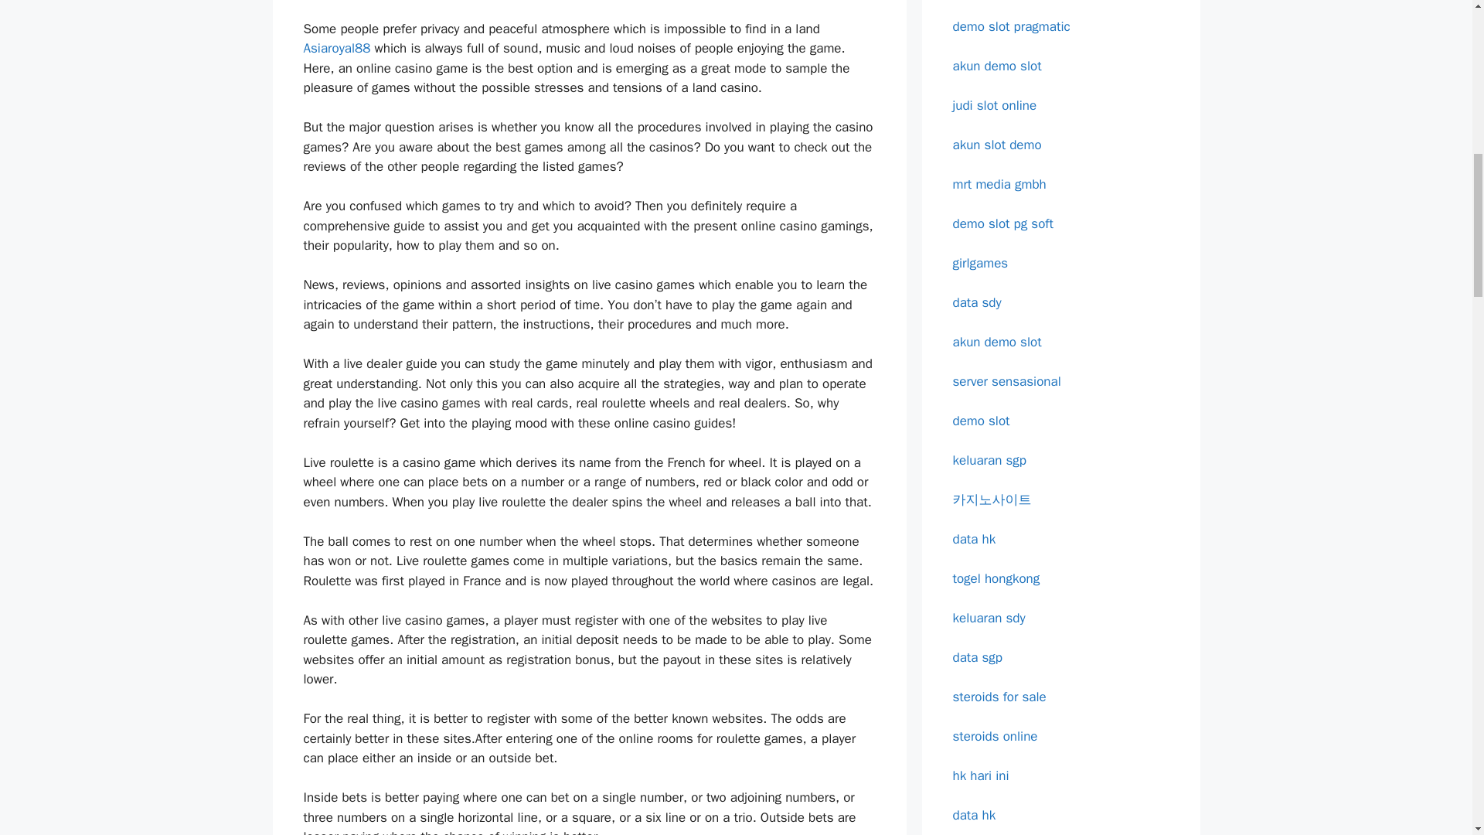  What do you see at coordinates (335, 48) in the screenshot?
I see `Asiaroyal88` at bounding box center [335, 48].